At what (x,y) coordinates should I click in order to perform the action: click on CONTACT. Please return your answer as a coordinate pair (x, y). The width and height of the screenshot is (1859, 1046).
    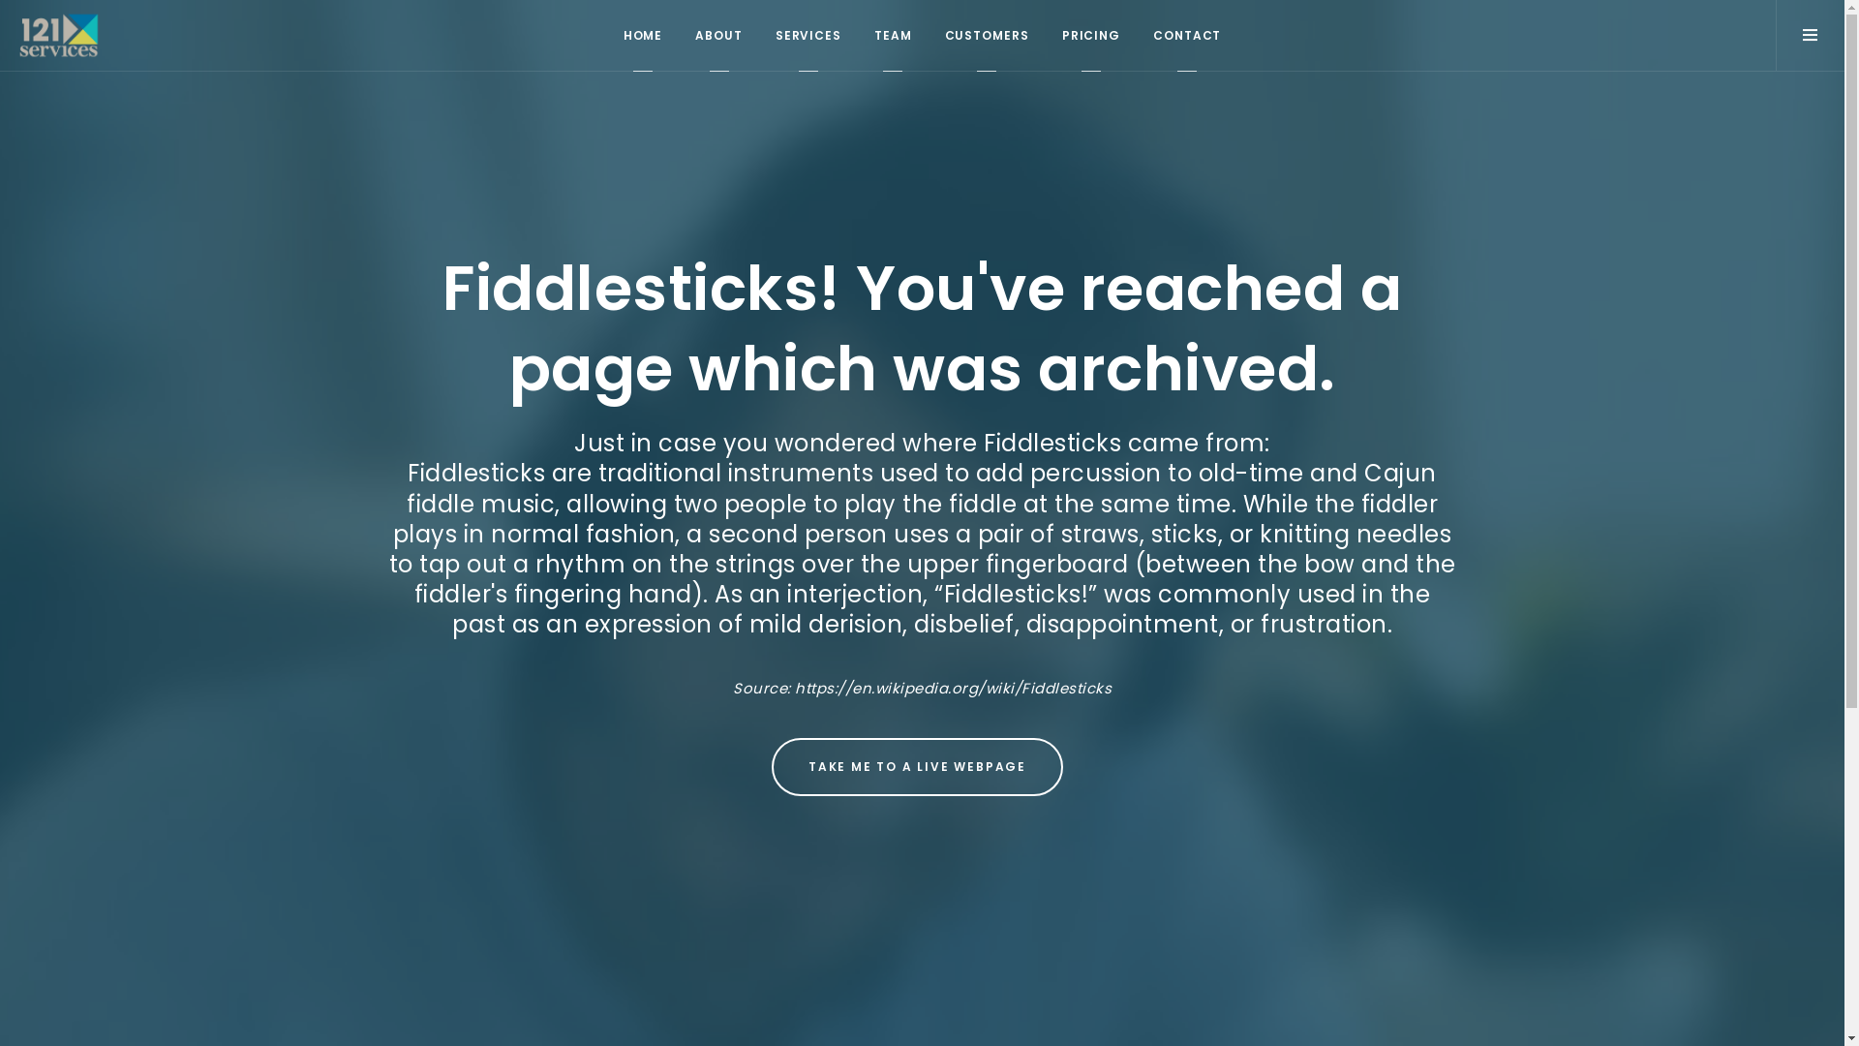
    Looking at the image, I should click on (1187, 35).